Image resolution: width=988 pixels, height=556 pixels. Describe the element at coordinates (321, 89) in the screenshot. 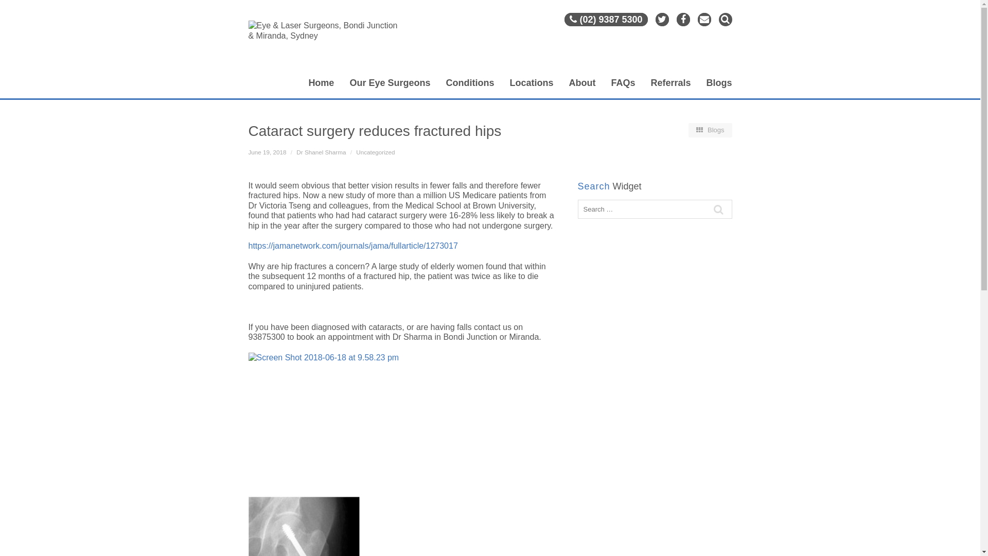

I see `Home` at that location.